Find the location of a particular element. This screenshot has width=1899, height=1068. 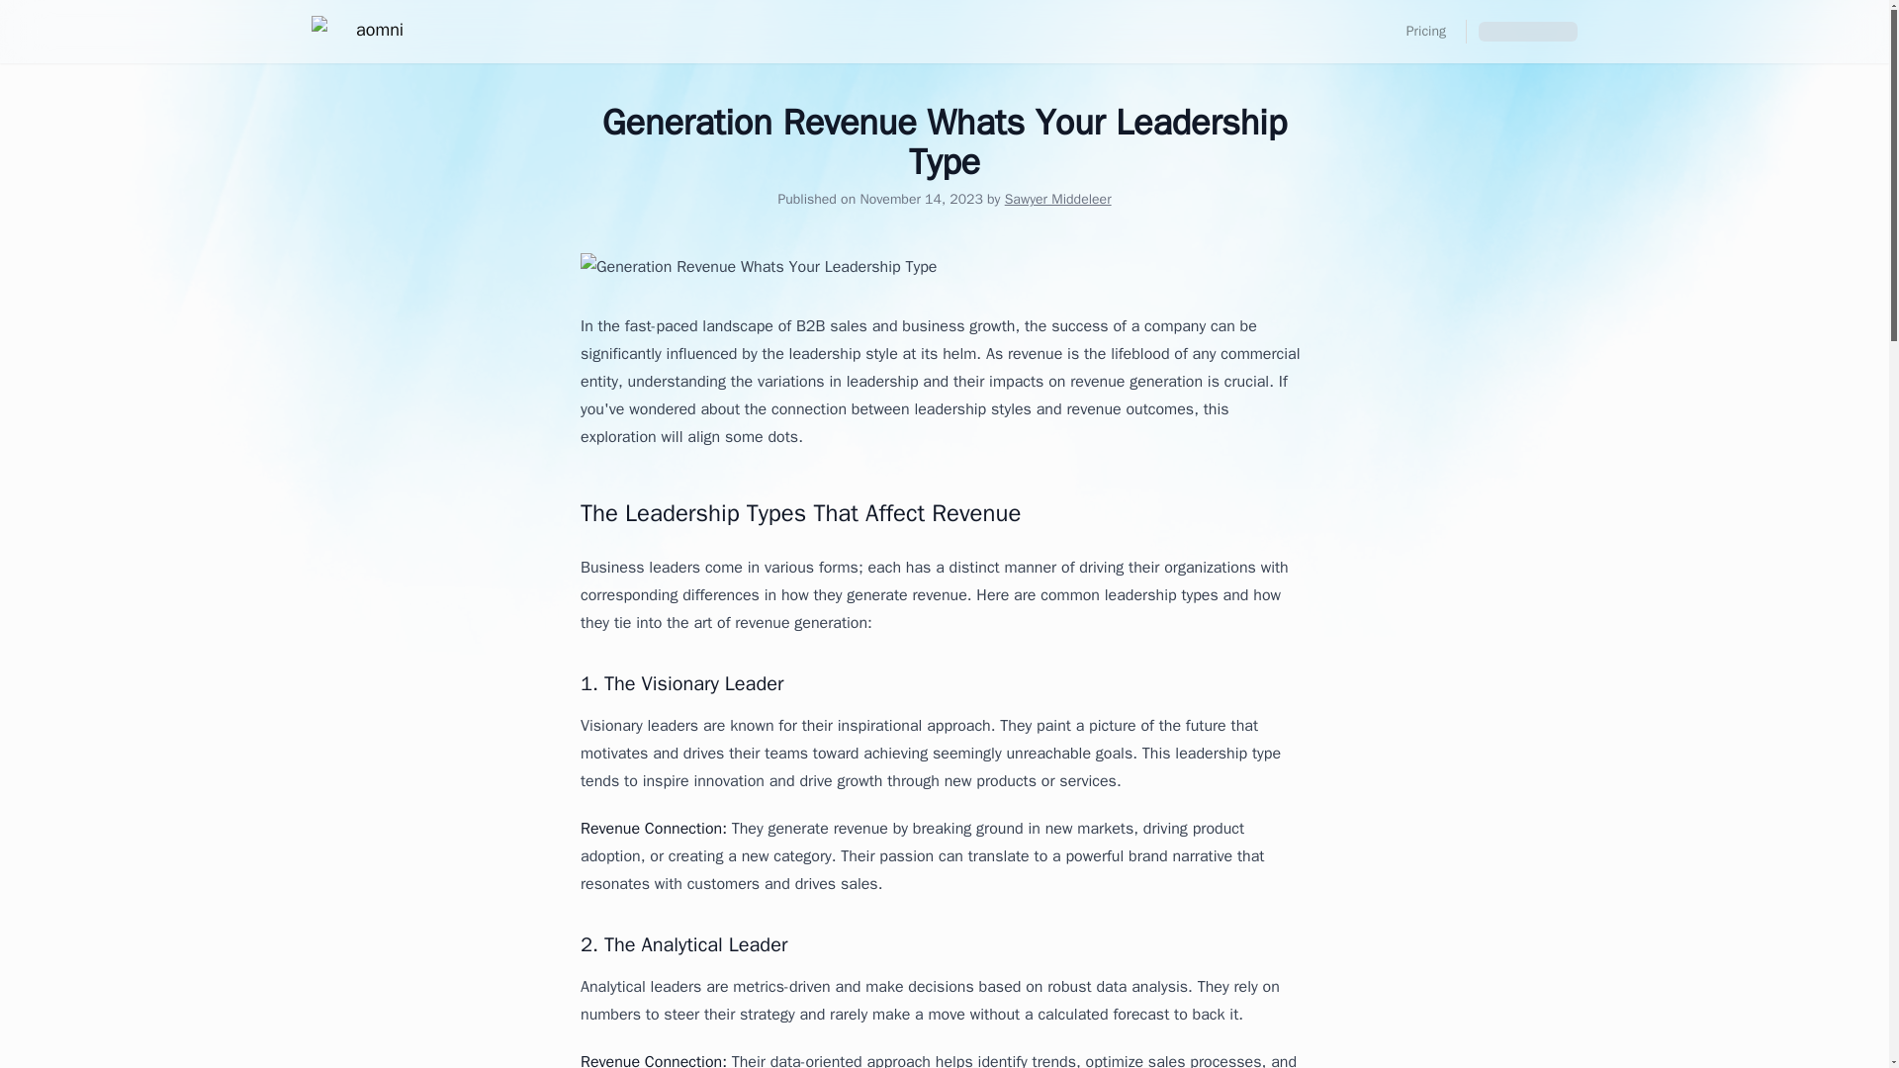

Generation Revenue Whats Your Leadership Type is located at coordinates (944, 267).